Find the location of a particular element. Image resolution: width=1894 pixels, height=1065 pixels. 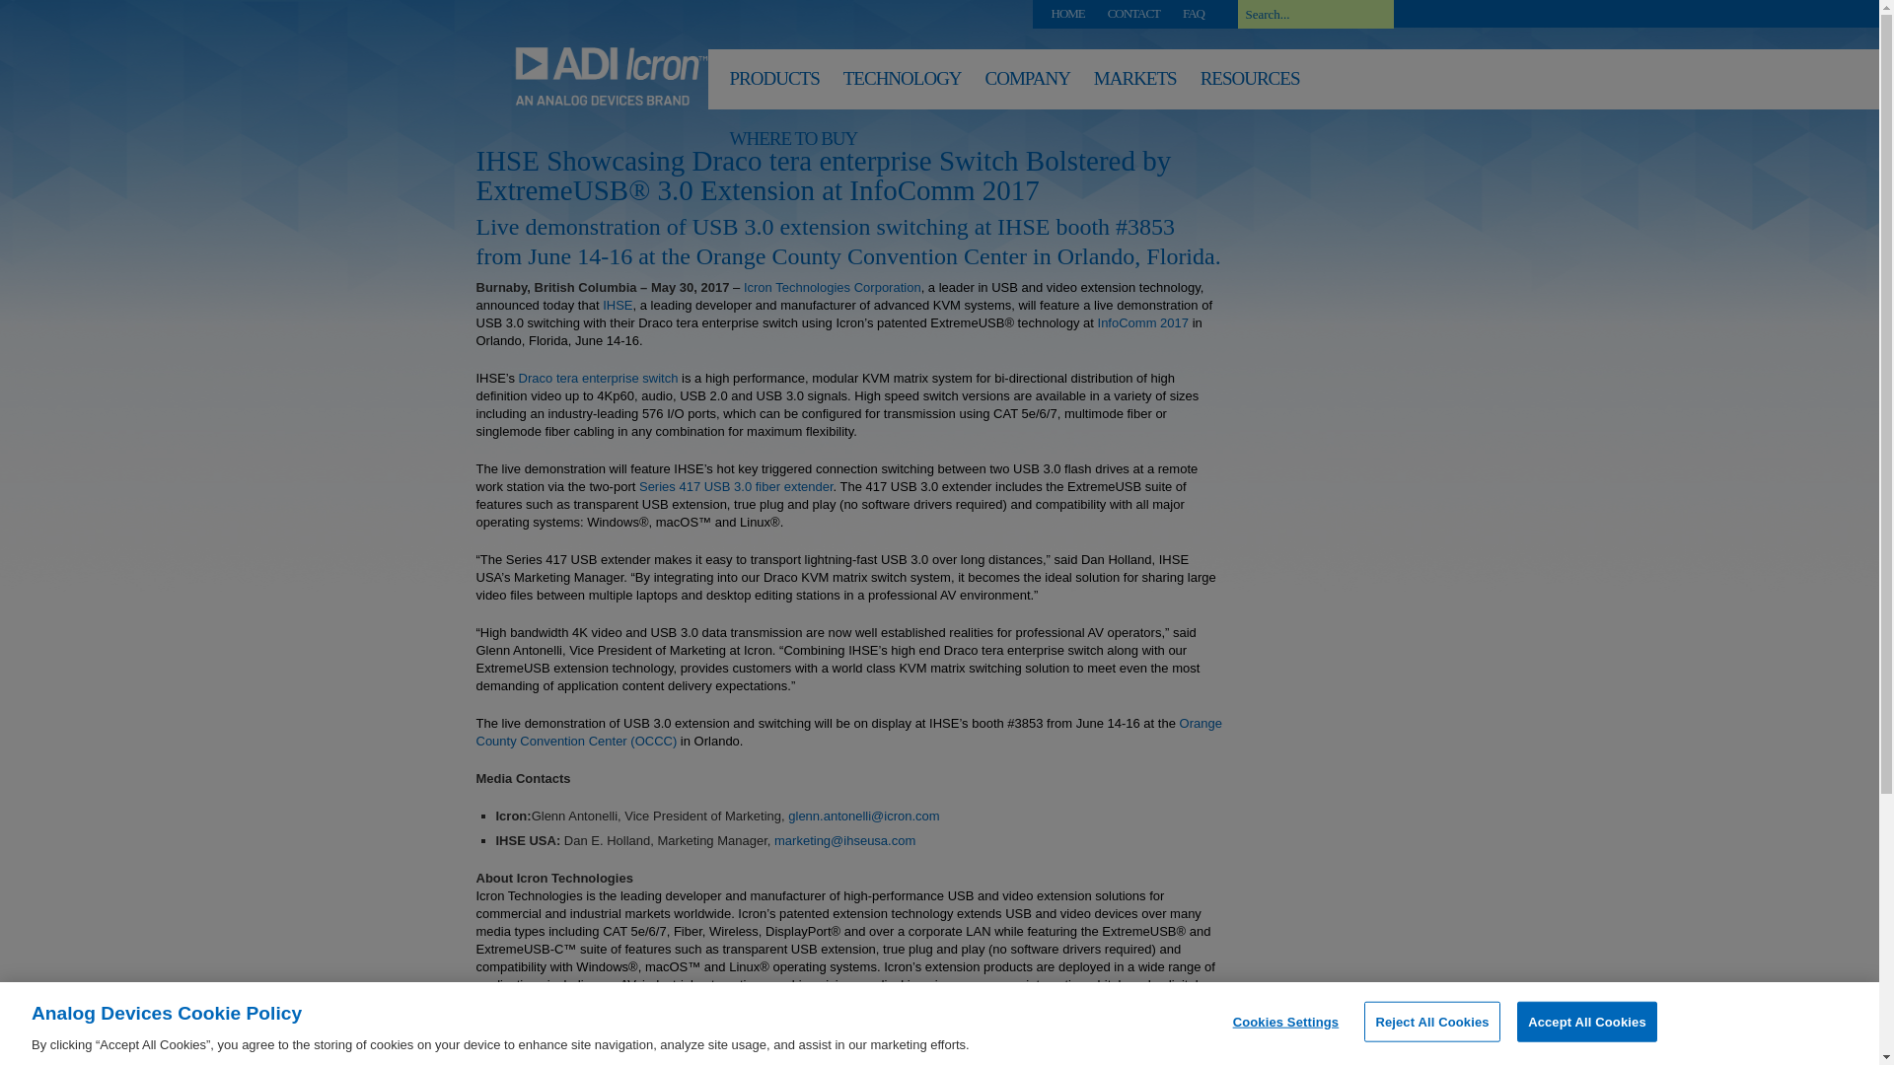

Search... is located at coordinates (1314, 14).